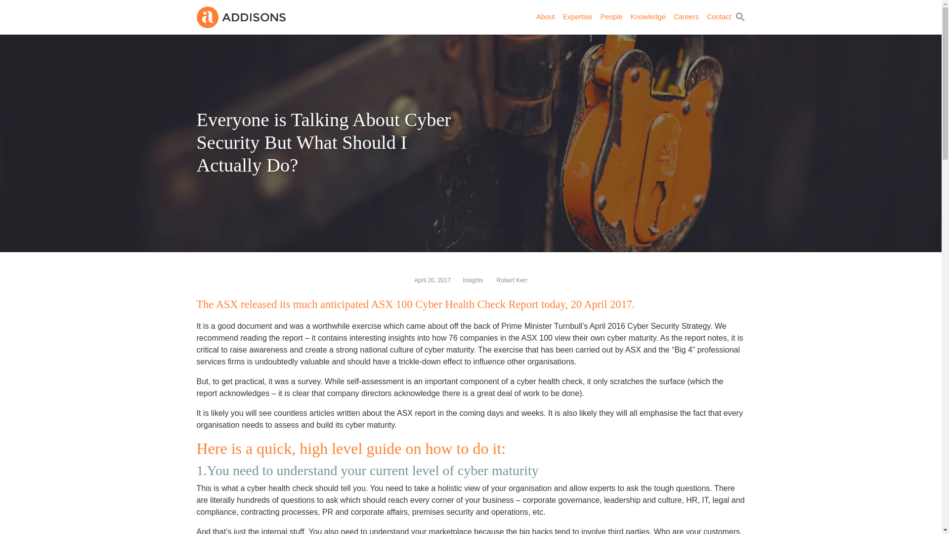 The image size is (949, 534). Describe the element at coordinates (577, 17) in the screenshot. I see `Expertise` at that location.